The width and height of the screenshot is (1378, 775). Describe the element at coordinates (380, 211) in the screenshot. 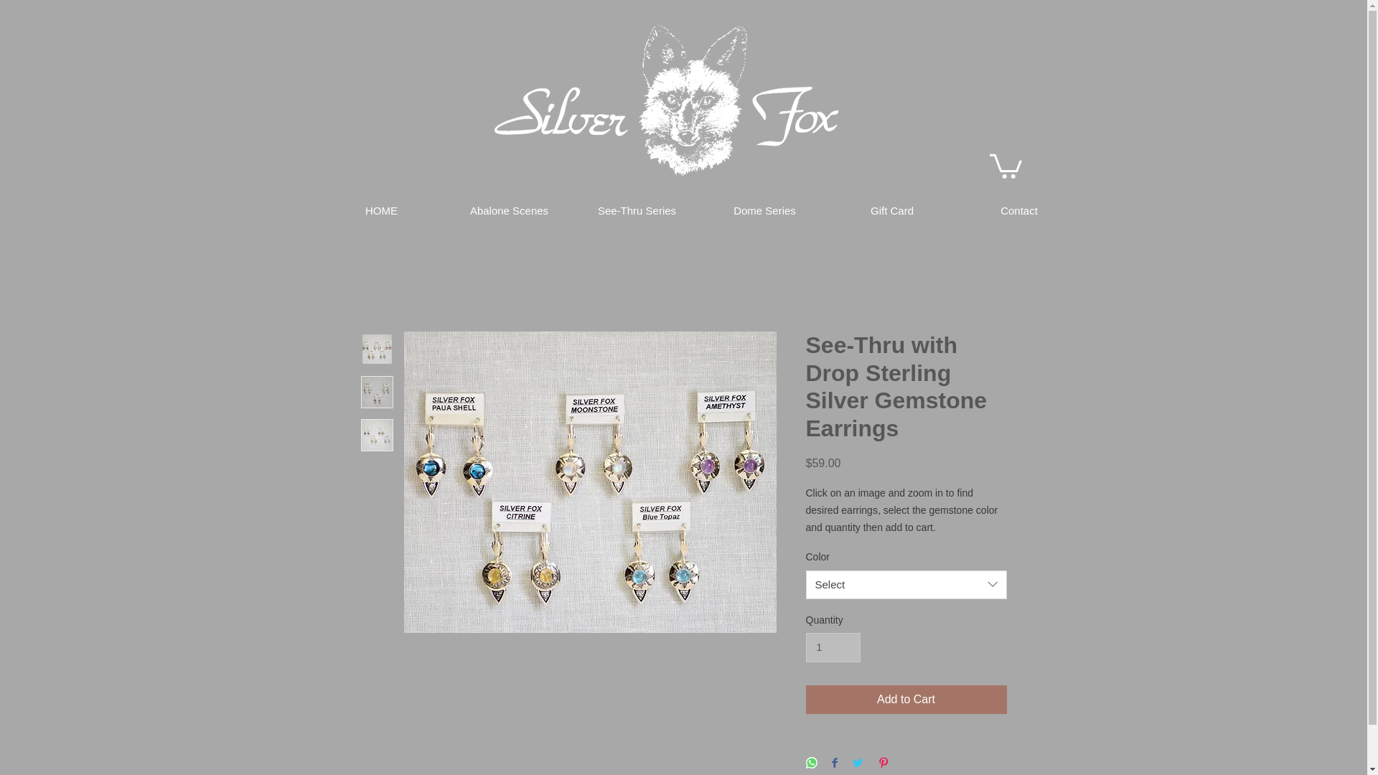

I see `HOME` at that location.